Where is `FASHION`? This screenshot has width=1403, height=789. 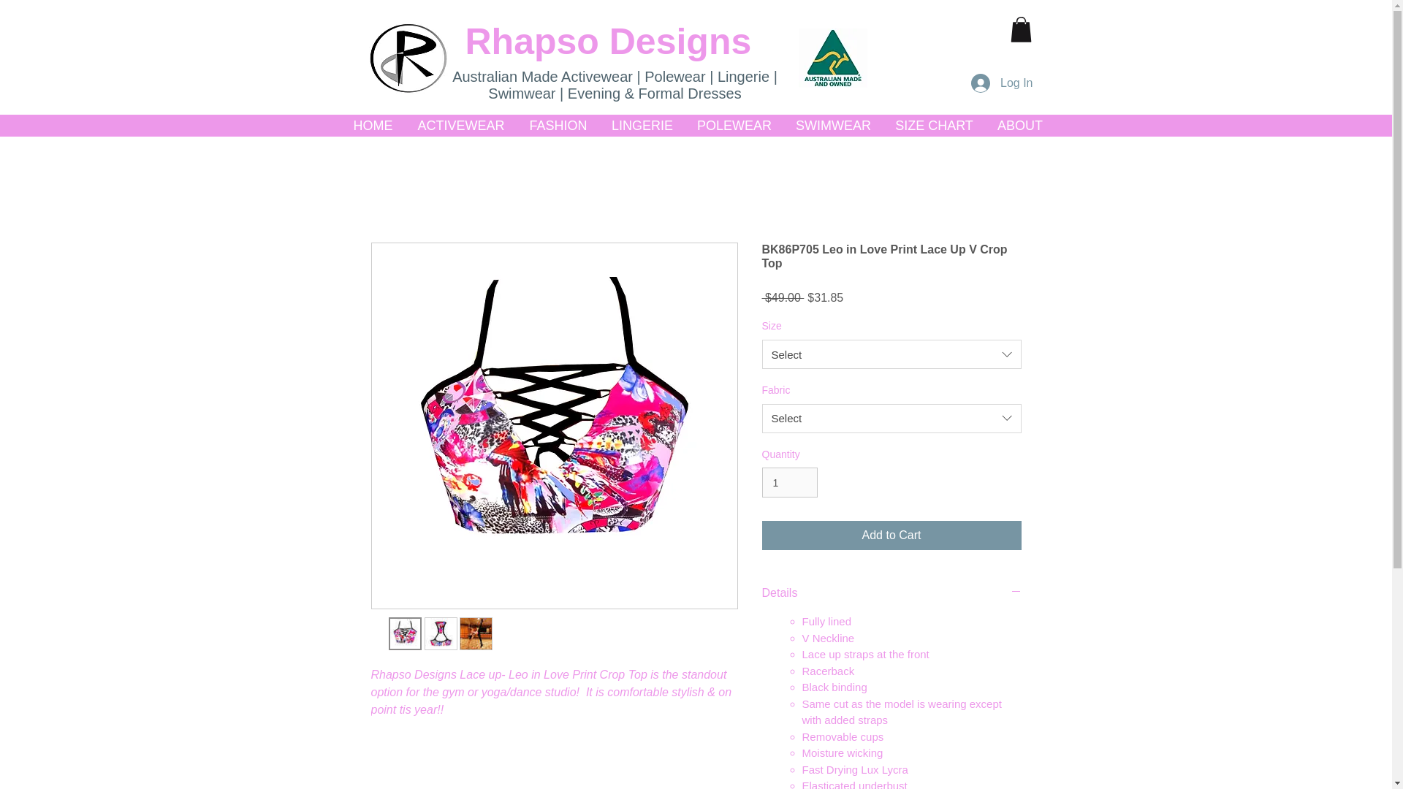
FASHION is located at coordinates (558, 125).